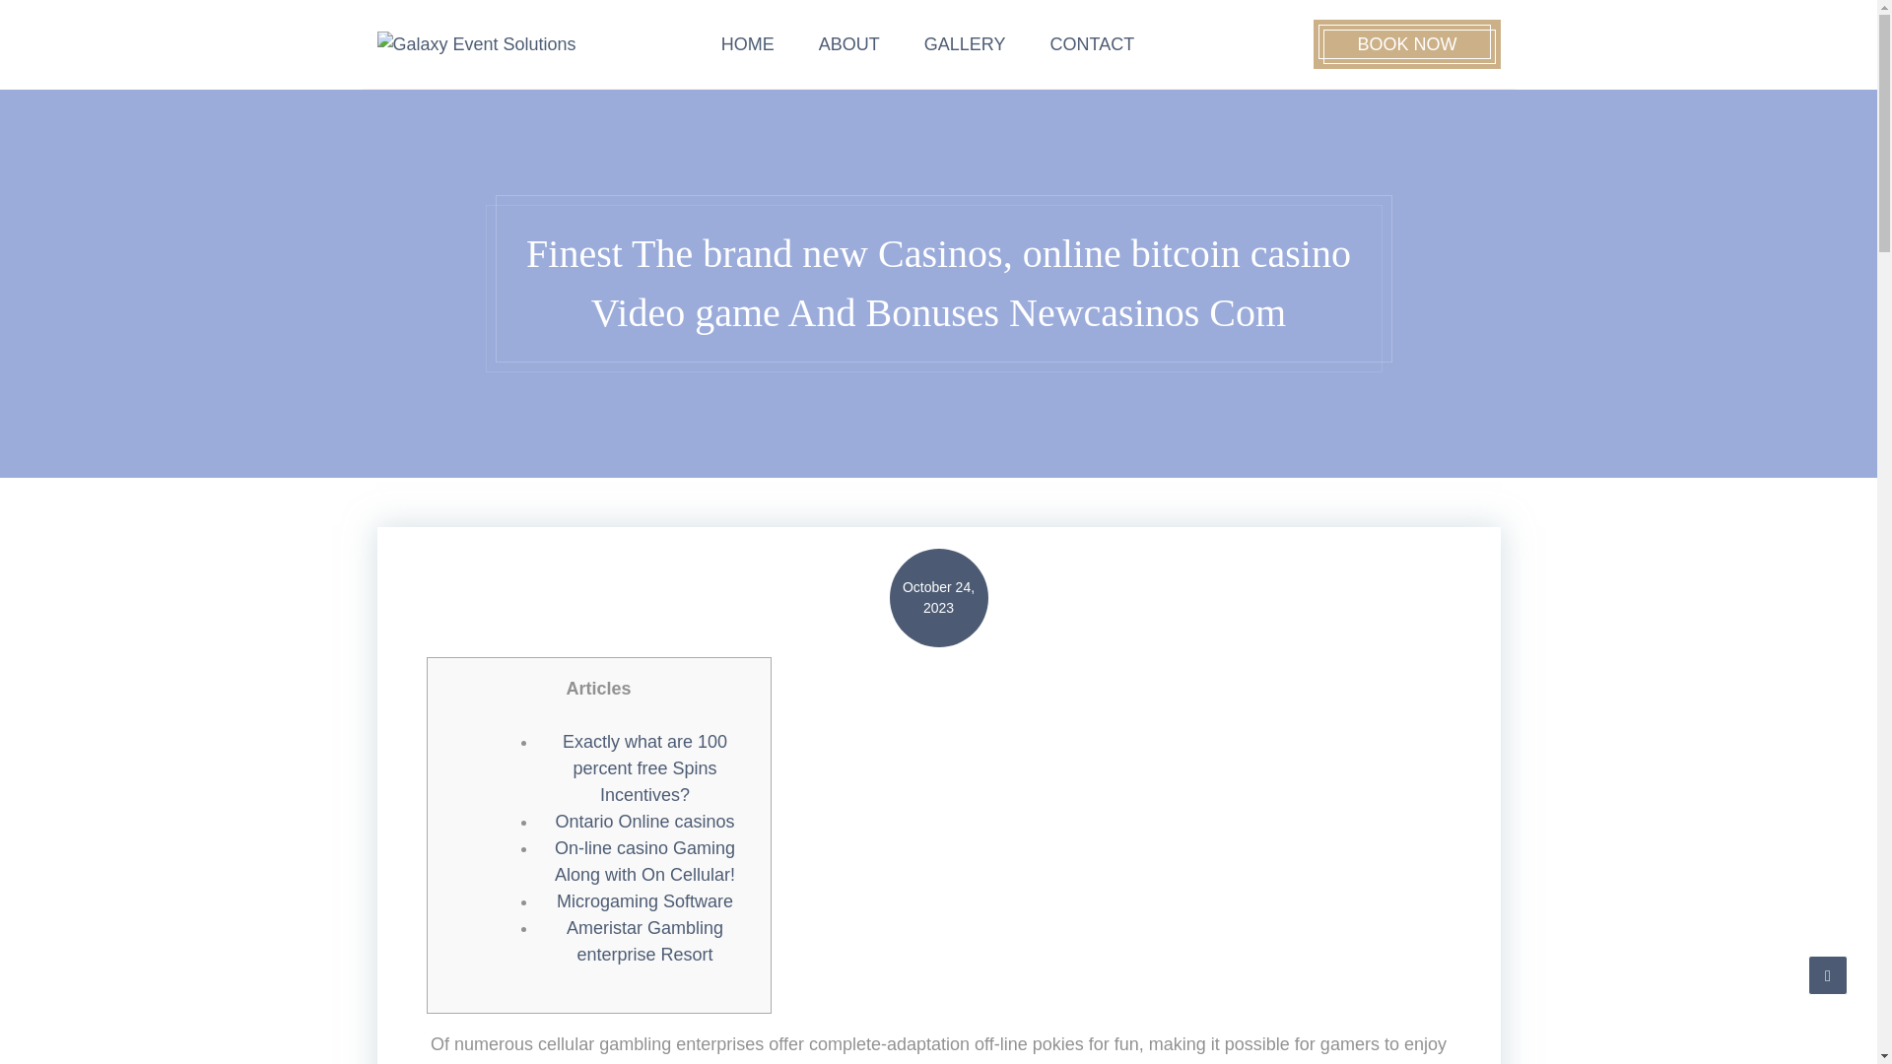  Describe the element at coordinates (644, 768) in the screenshot. I see `Exactly what are 100 percent free Spins Incentives?` at that location.